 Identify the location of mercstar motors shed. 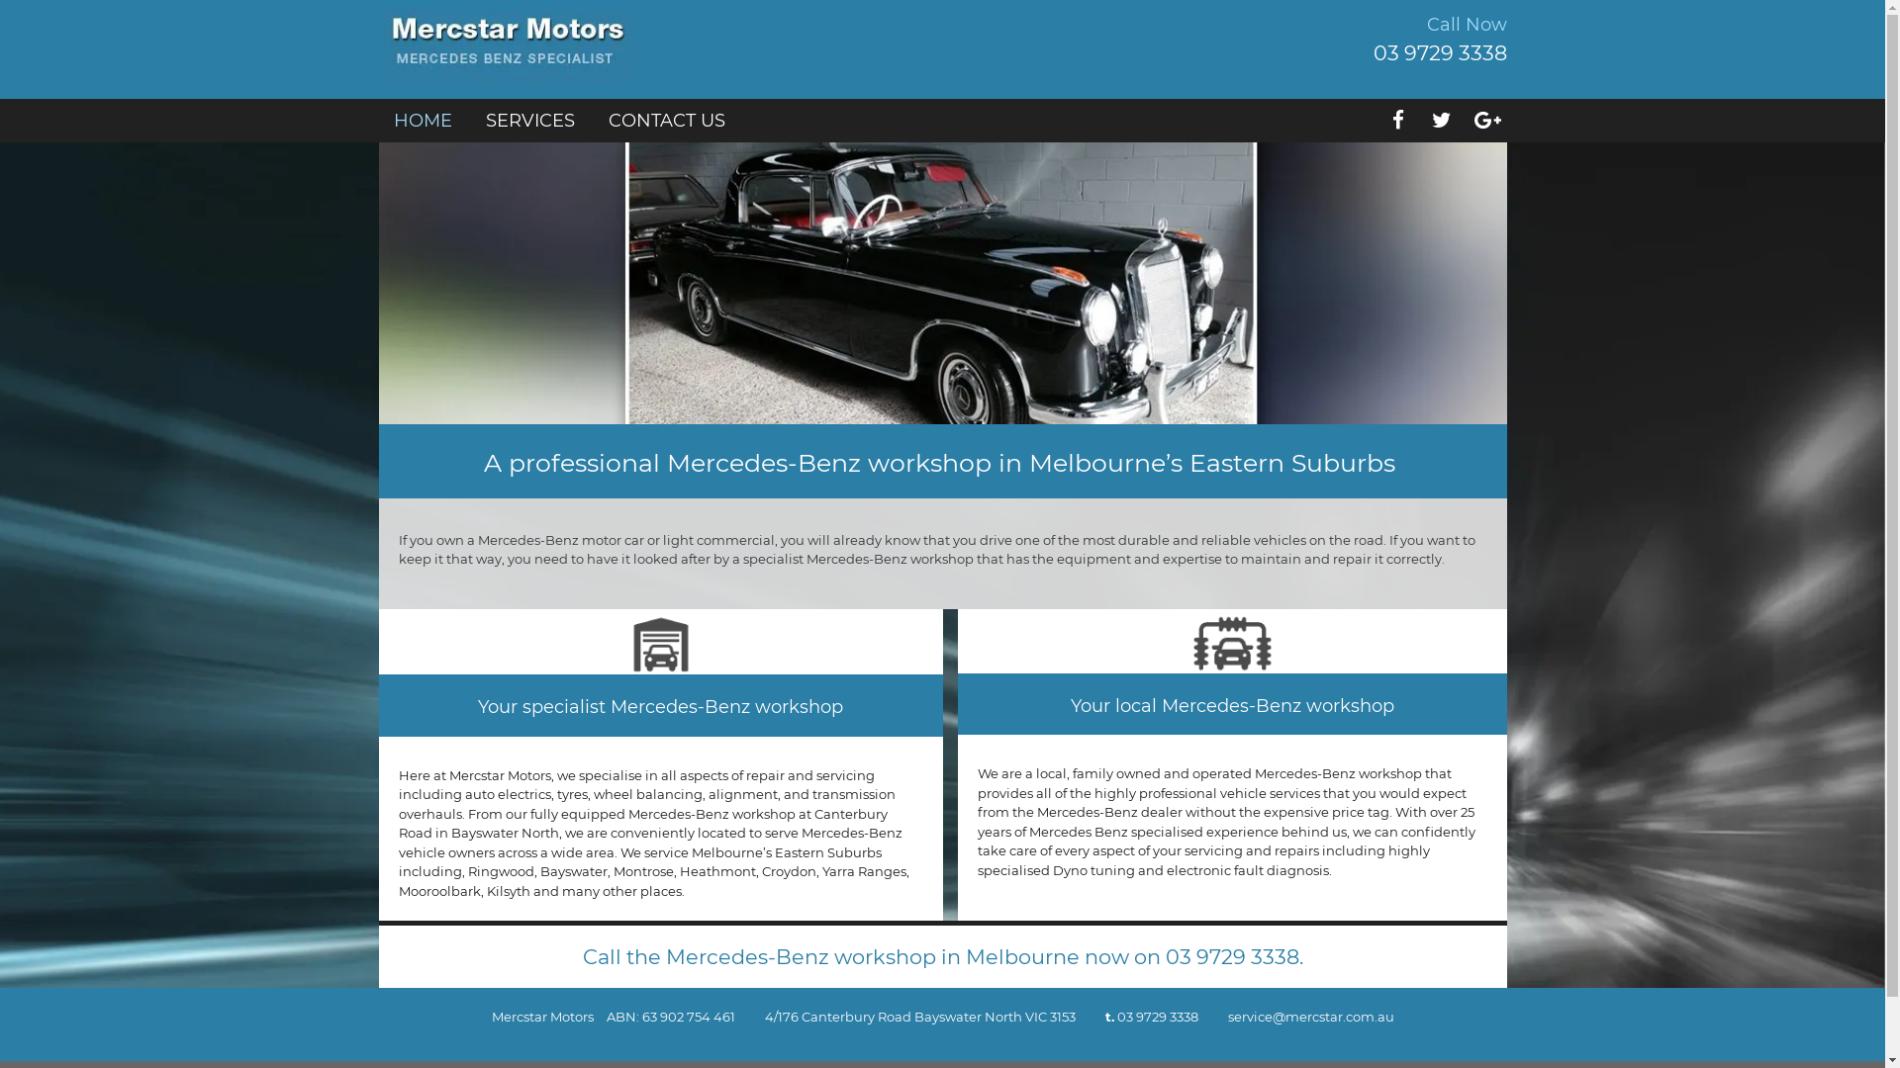
(660, 643).